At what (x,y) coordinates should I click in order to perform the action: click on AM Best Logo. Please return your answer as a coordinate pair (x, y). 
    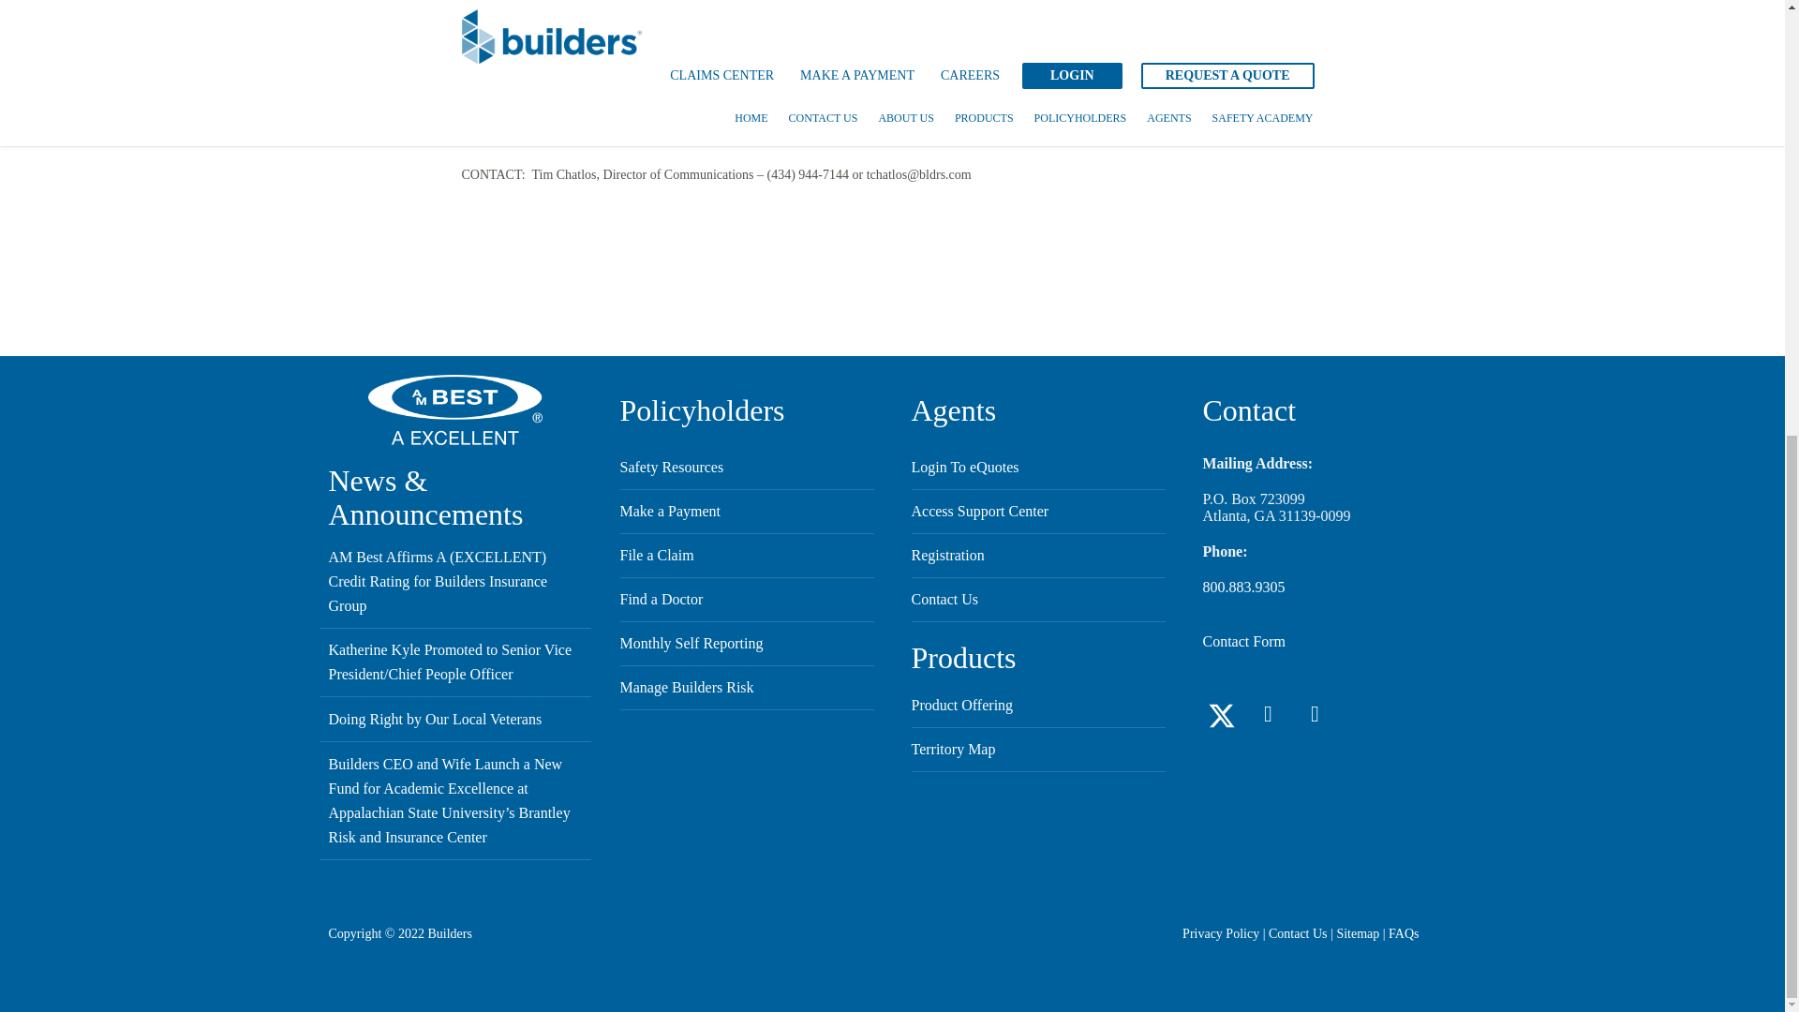
    Looking at the image, I should click on (455, 409).